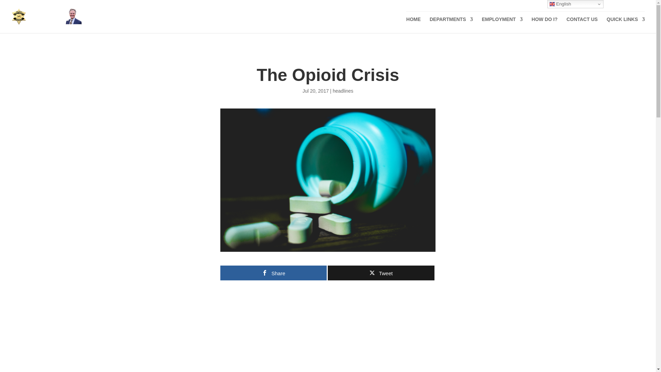 The width and height of the screenshot is (661, 372). Describe the element at coordinates (502, 25) in the screenshot. I see `EMPLOYMENT` at that location.